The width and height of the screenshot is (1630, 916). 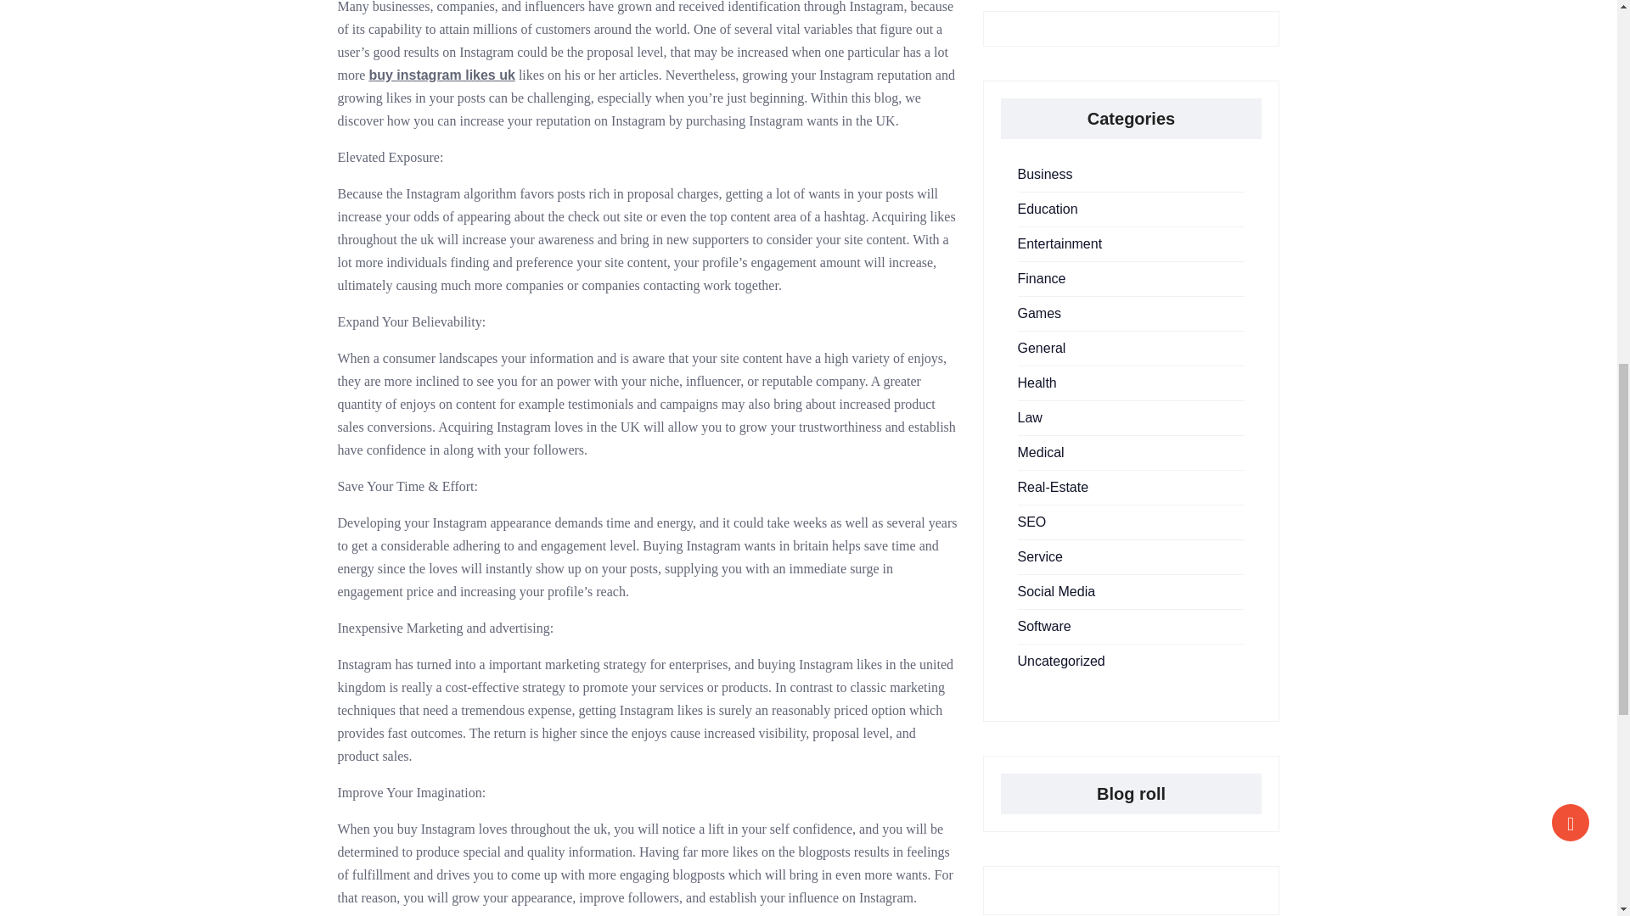 What do you see at coordinates (1041, 452) in the screenshot?
I see `Medical` at bounding box center [1041, 452].